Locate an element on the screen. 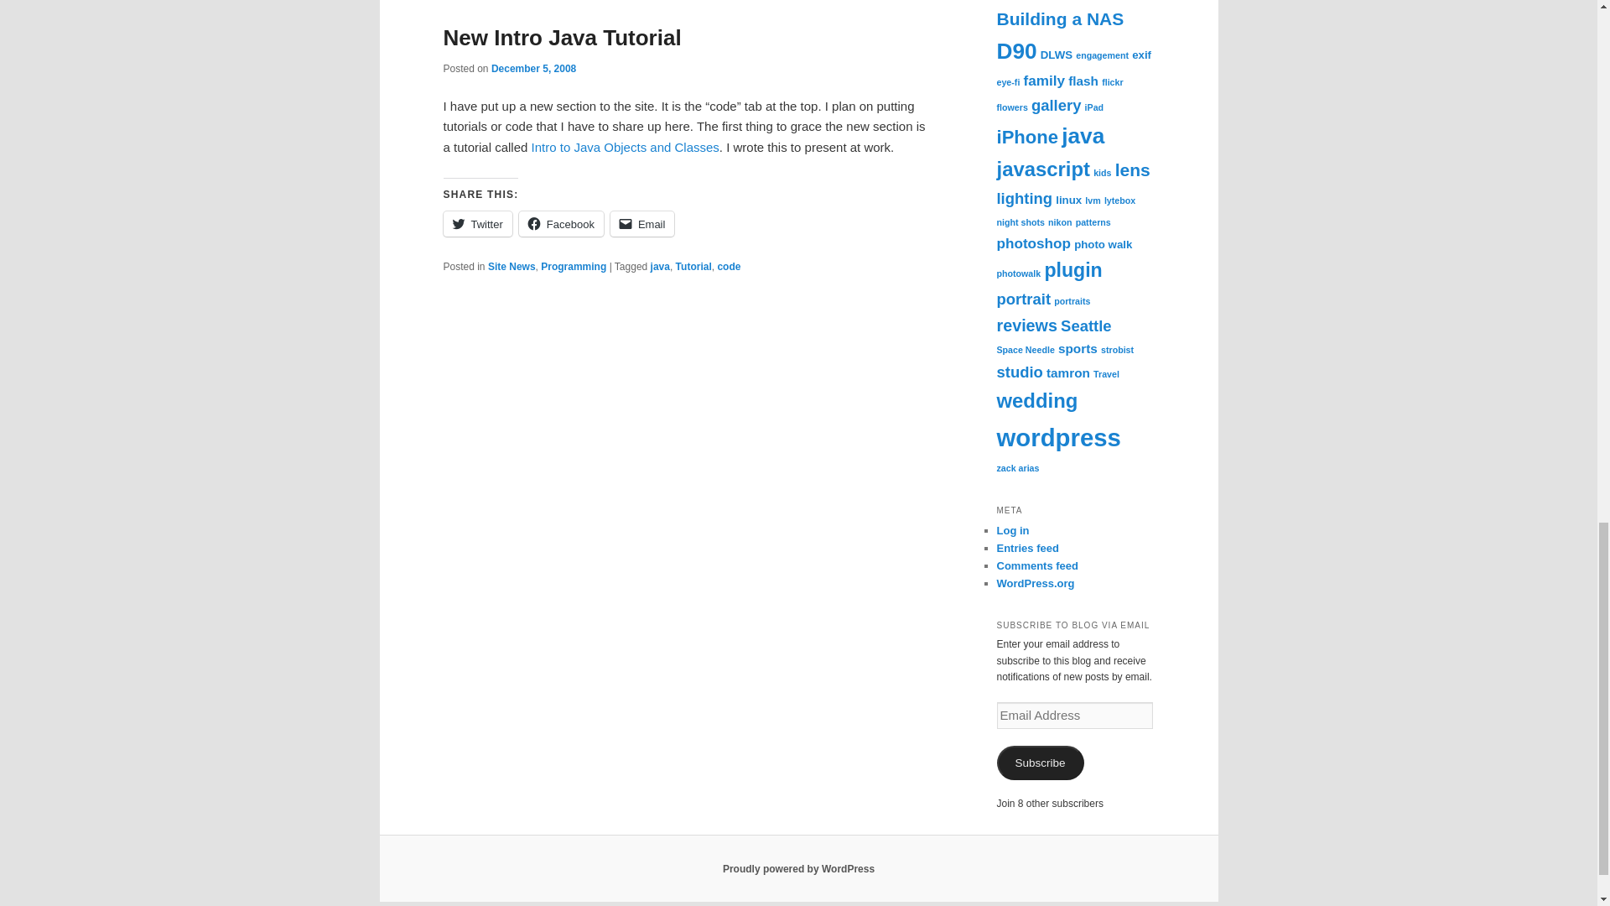 This screenshot has width=1610, height=906. 3:08 pm is located at coordinates (533, 68).